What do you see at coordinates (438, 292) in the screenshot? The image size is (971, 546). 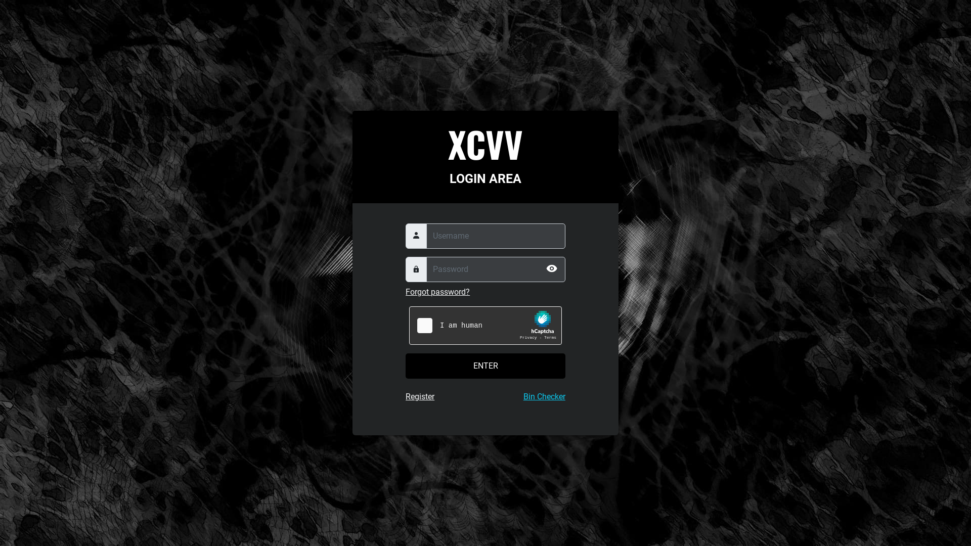 I see `Forgot password?` at bounding box center [438, 292].